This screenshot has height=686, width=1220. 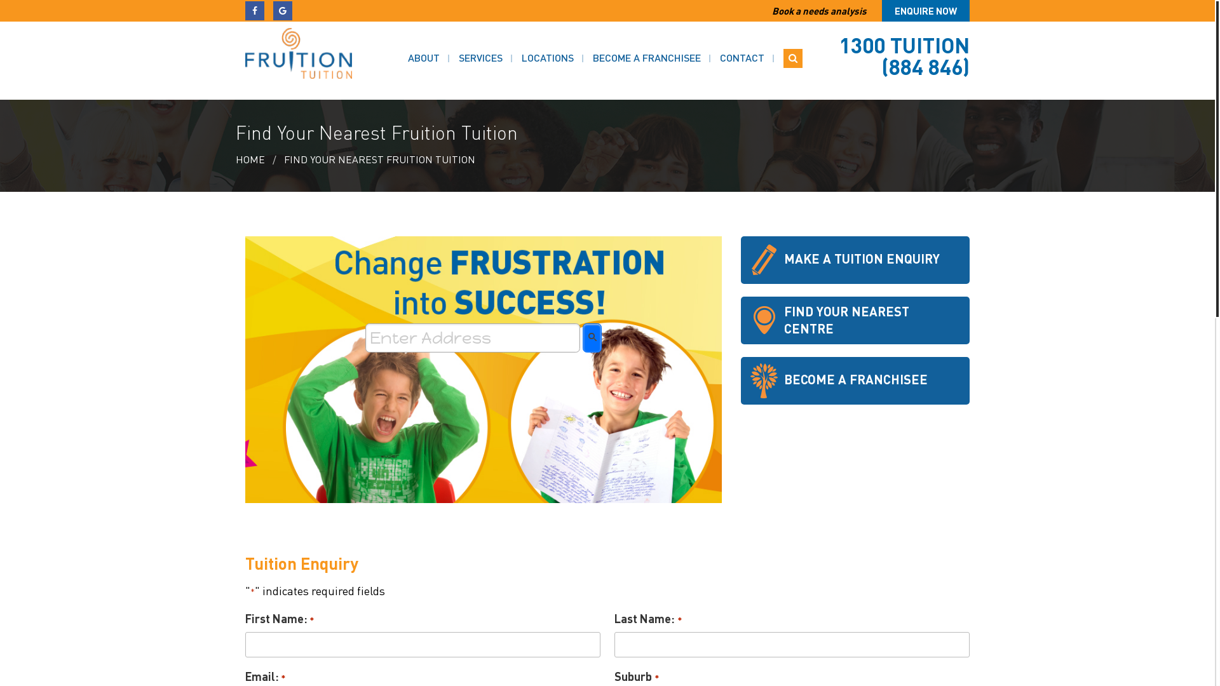 What do you see at coordinates (647, 58) in the screenshot?
I see `BECOME A FRANCHISEE` at bounding box center [647, 58].